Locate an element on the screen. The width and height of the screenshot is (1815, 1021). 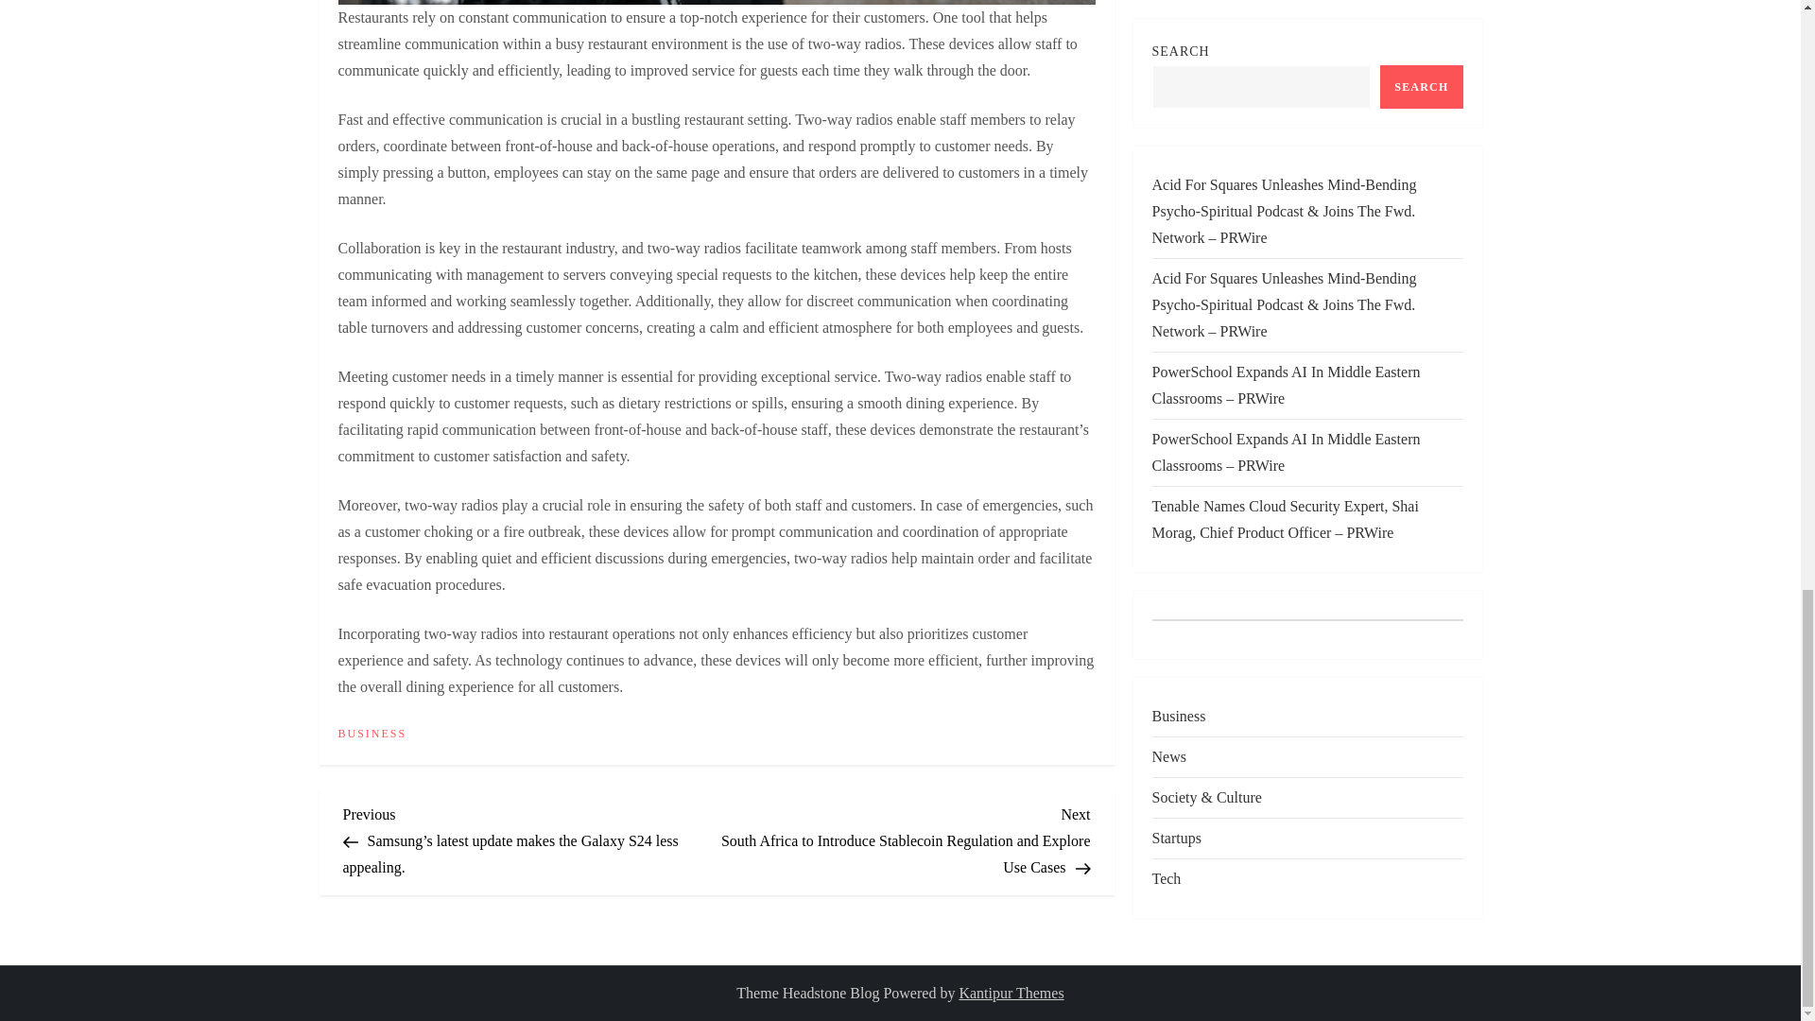
Kantipur Themes is located at coordinates (1011, 993).